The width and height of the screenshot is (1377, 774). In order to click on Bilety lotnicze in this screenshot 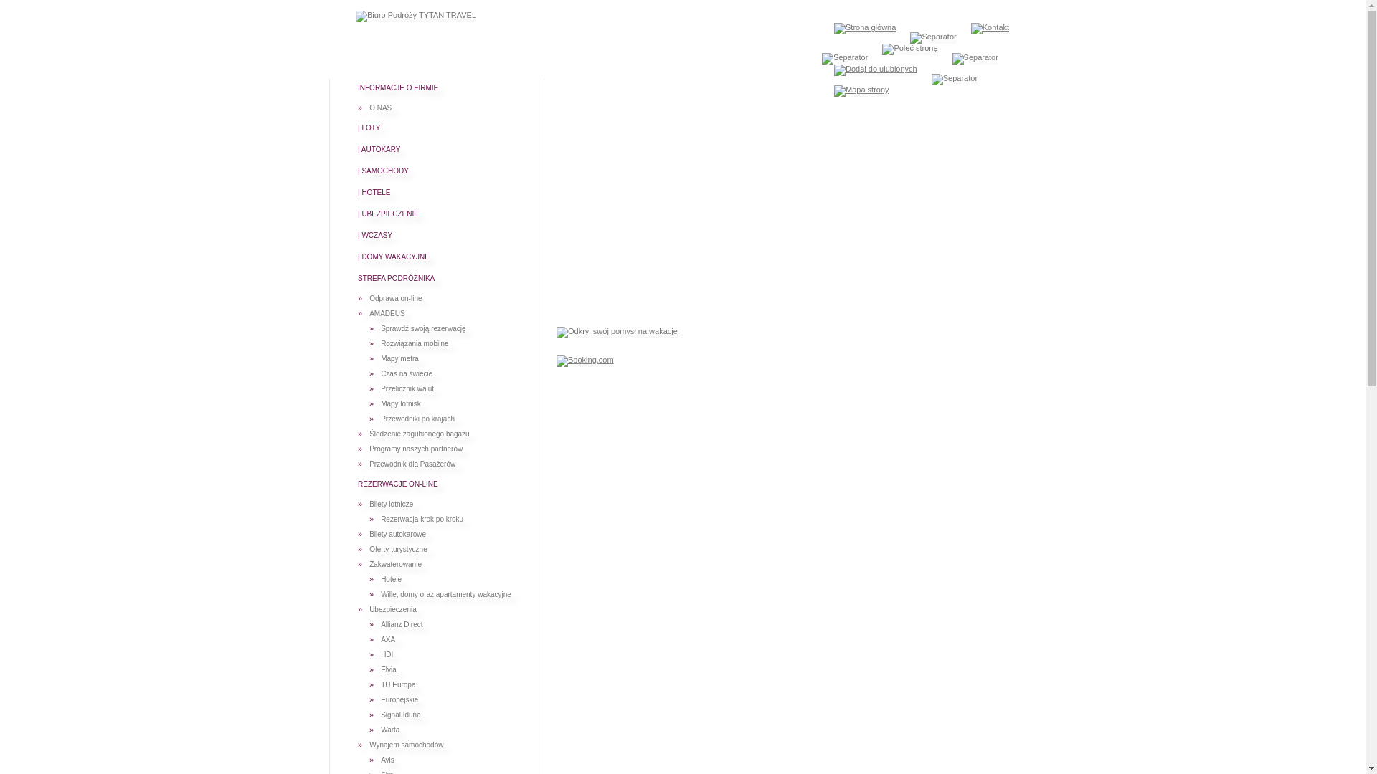, I will do `click(392, 505)`.